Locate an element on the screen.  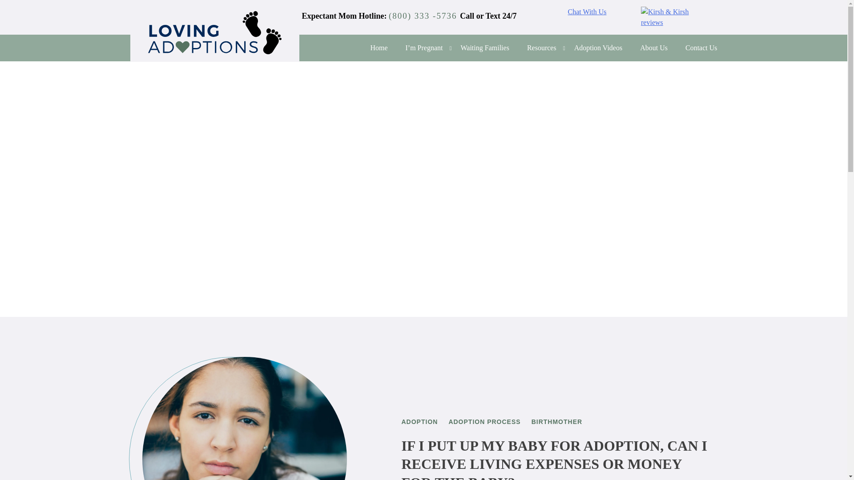
About Us is located at coordinates (654, 48).